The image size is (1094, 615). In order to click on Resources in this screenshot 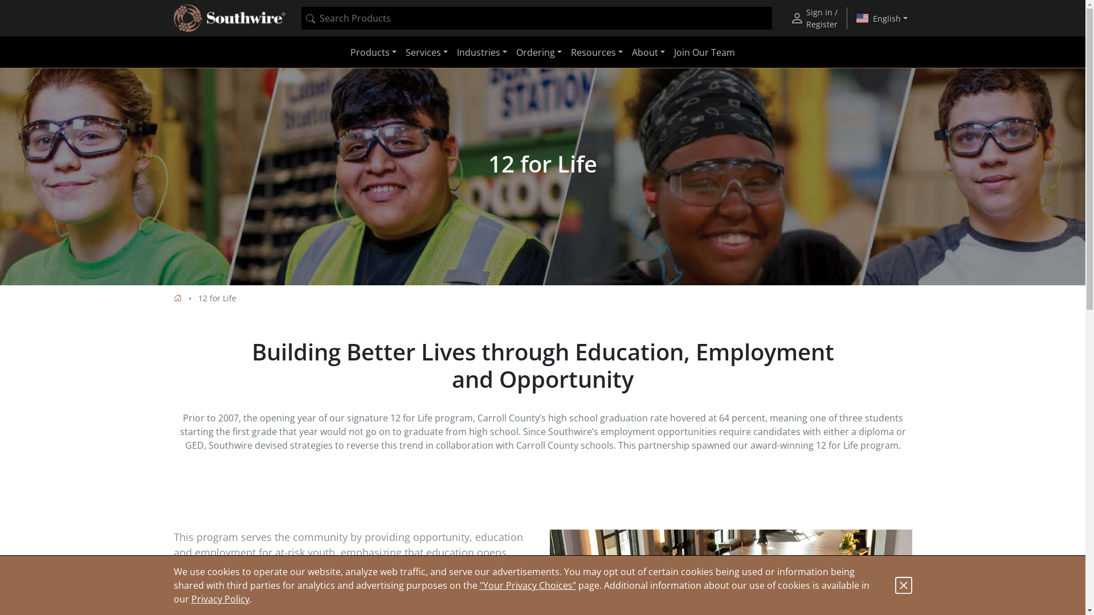, I will do `click(597, 52)`.